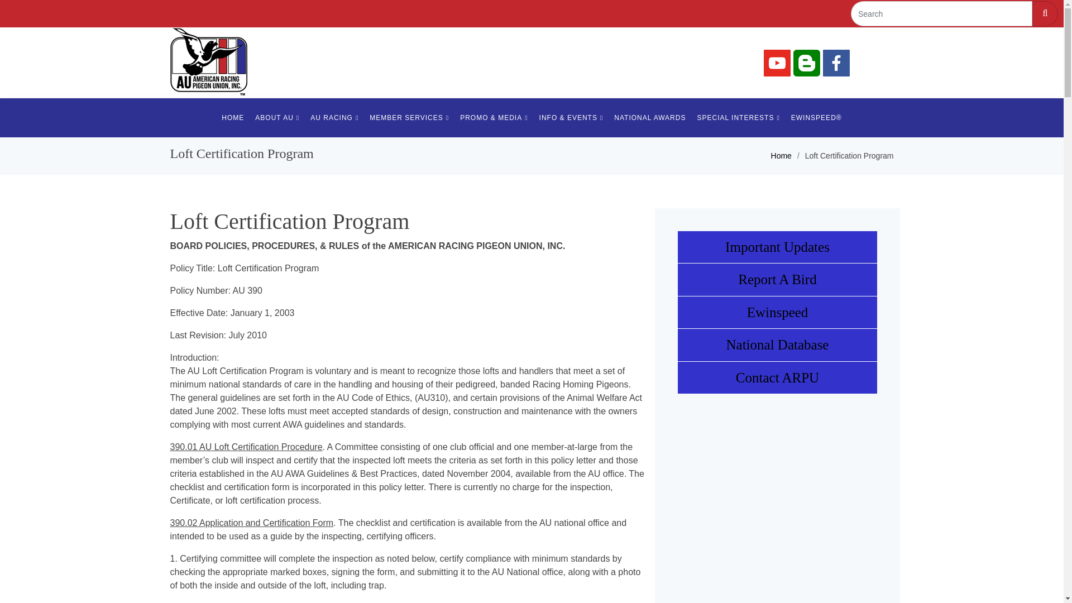  Describe the element at coordinates (334, 118) in the screenshot. I see `AU RACING` at that location.